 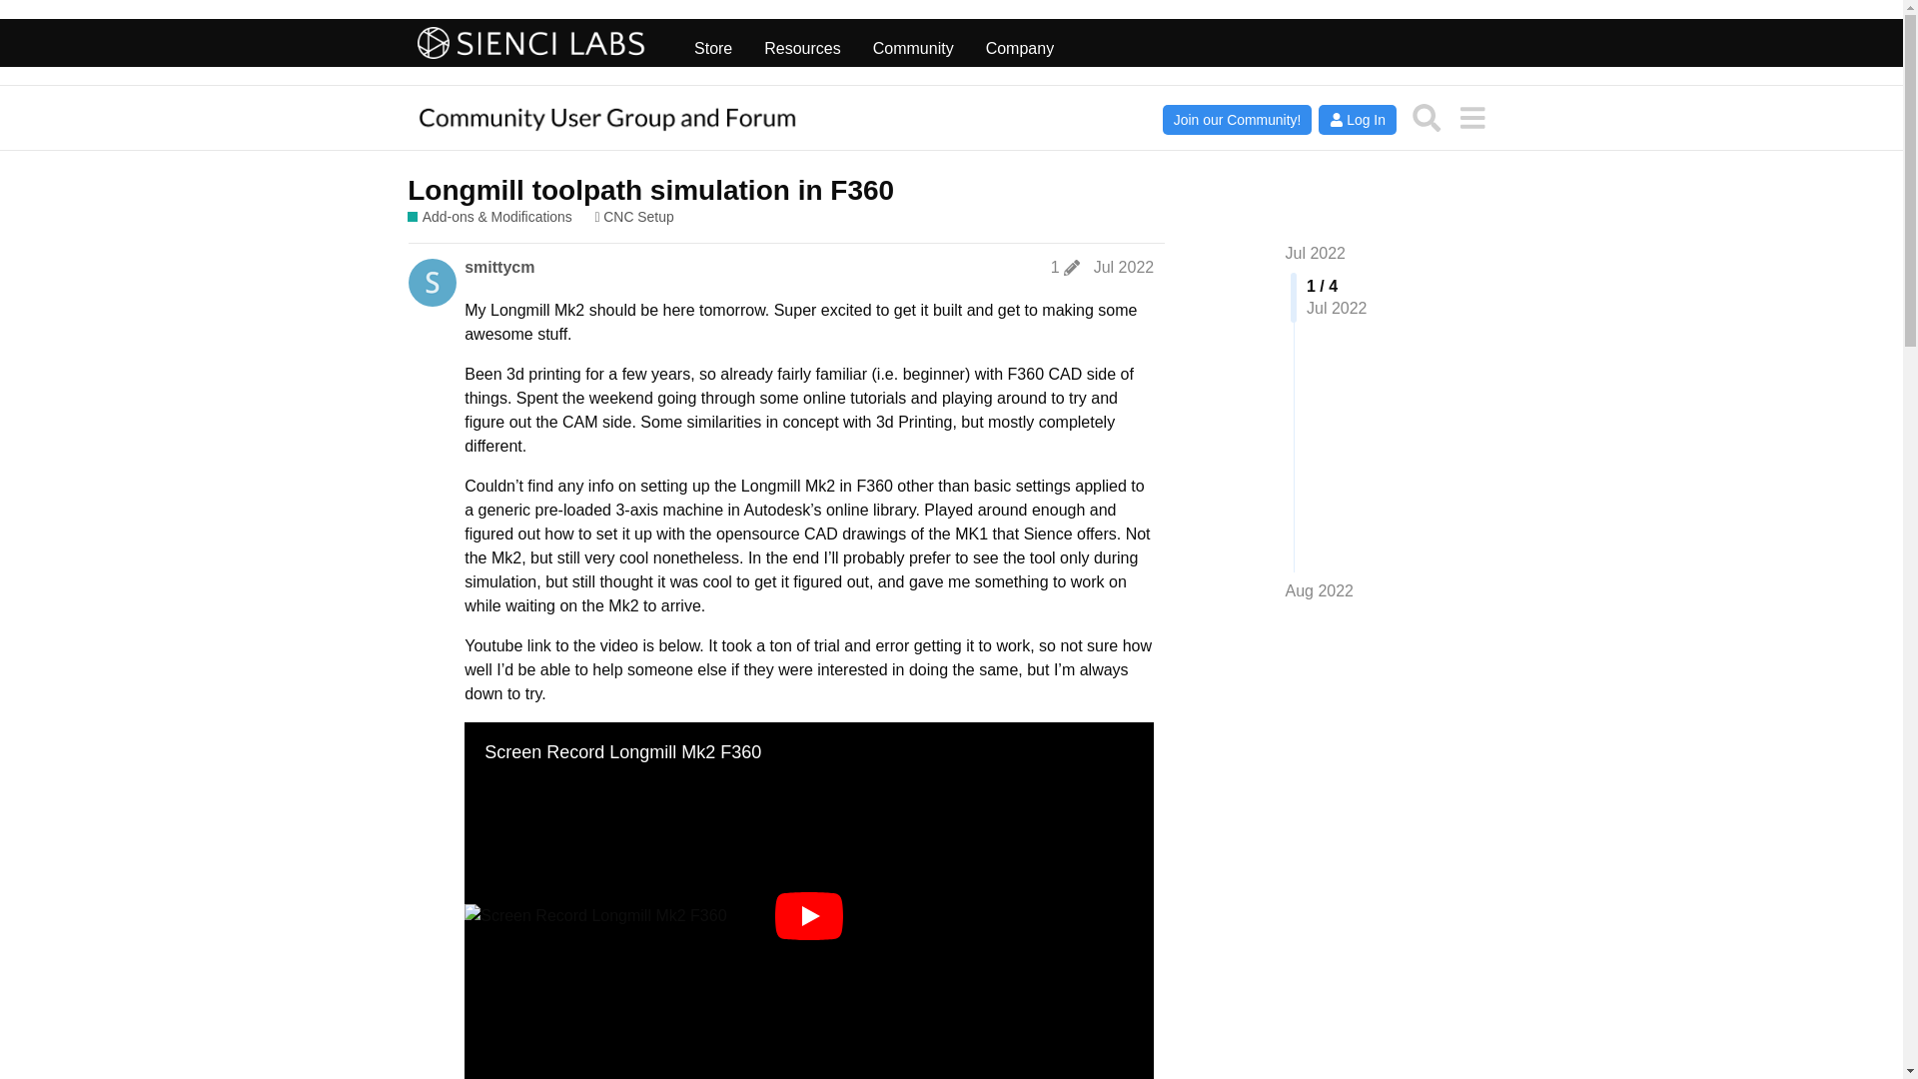 What do you see at coordinates (1315, 254) in the screenshot?
I see `Jul 2022` at bounding box center [1315, 254].